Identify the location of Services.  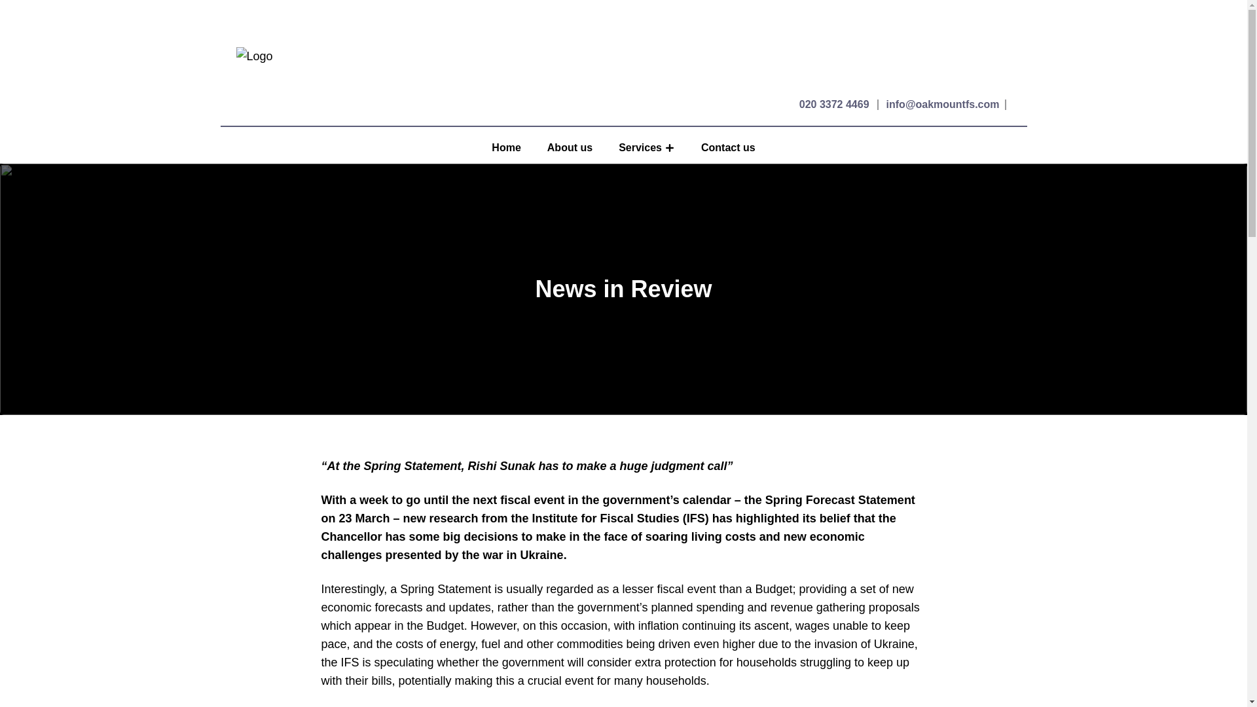
(634, 147).